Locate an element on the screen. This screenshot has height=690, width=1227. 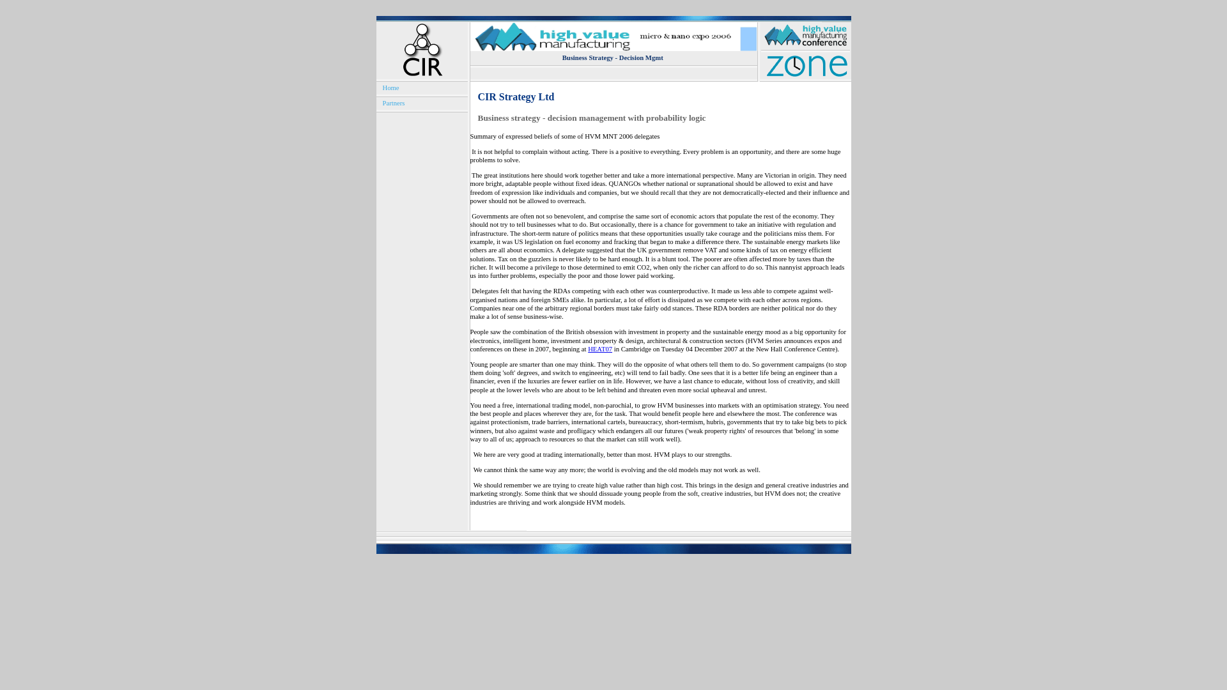
HEAT07 is located at coordinates (599, 349).